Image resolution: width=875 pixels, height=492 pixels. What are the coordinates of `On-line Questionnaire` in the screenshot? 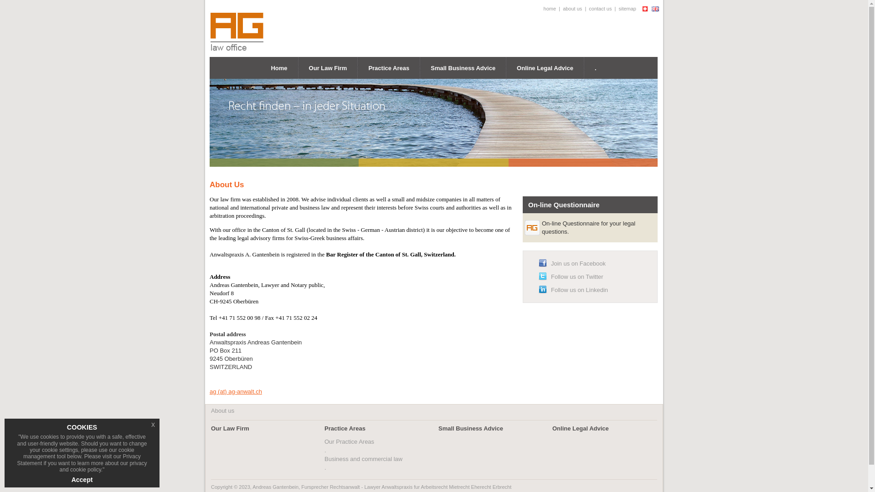 It's located at (564, 205).